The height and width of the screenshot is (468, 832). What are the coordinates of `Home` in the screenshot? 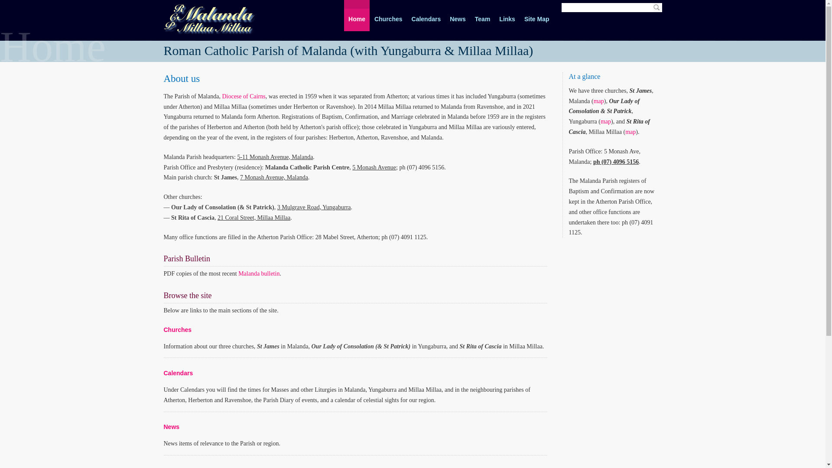 It's located at (357, 16).